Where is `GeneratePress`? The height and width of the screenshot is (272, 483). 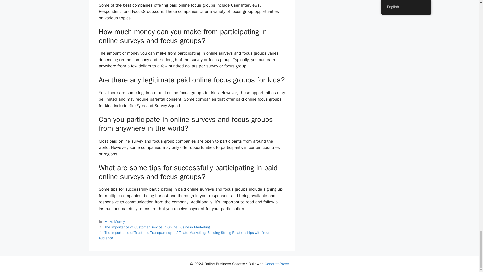 GeneratePress is located at coordinates (277, 264).